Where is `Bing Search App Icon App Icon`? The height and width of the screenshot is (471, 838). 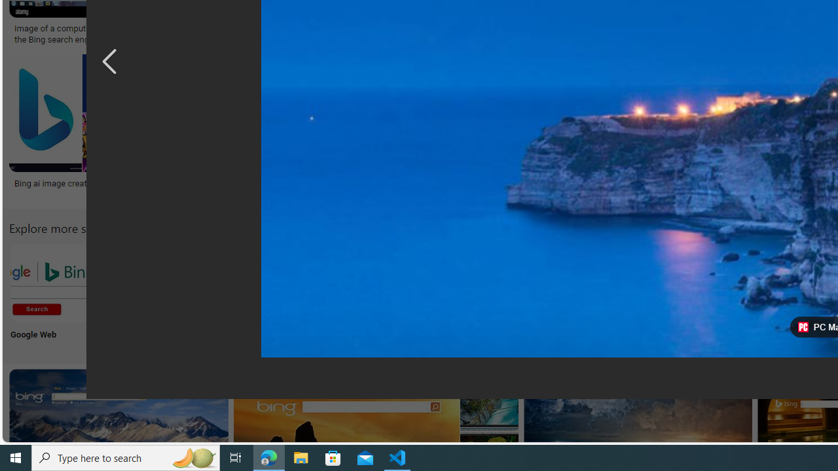
Bing Search App Icon App Icon is located at coordinates (482, 294).